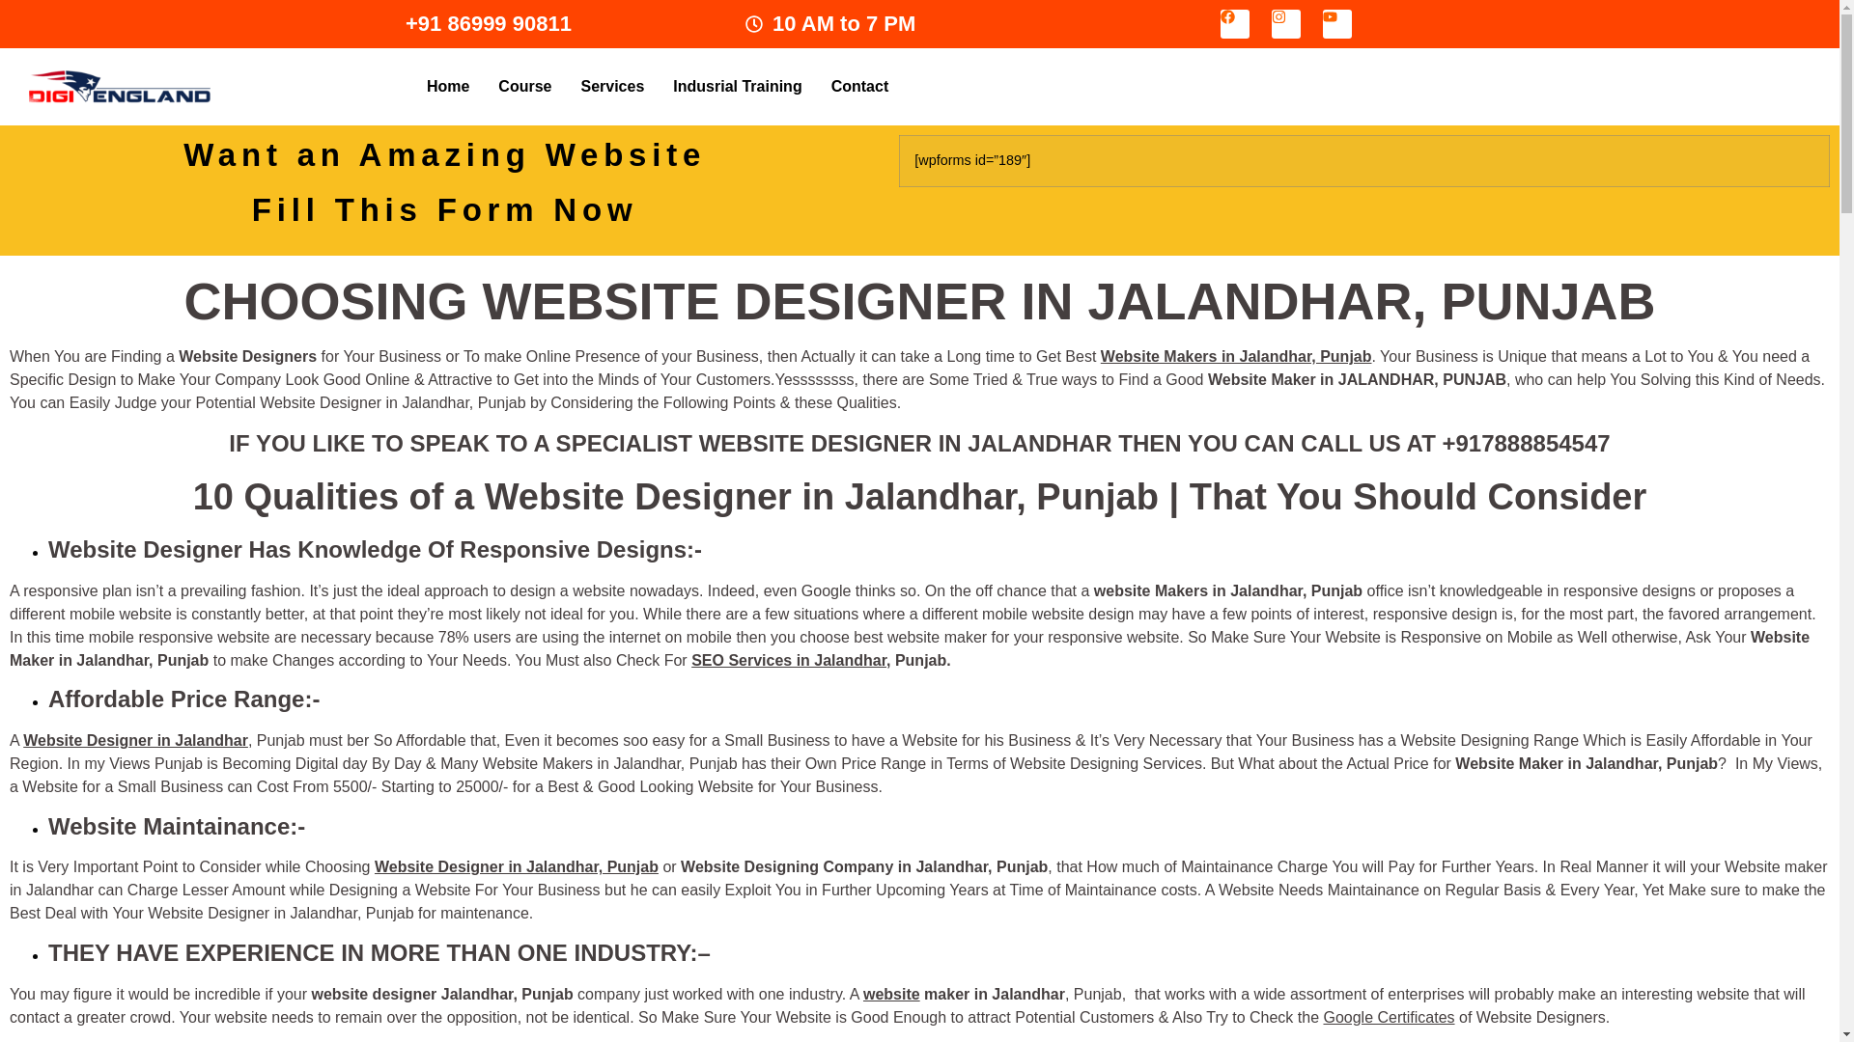  Describe the element at coordinates (788, 660) in the screenshot. I see `SEO Services in Jalandhar` at that location.